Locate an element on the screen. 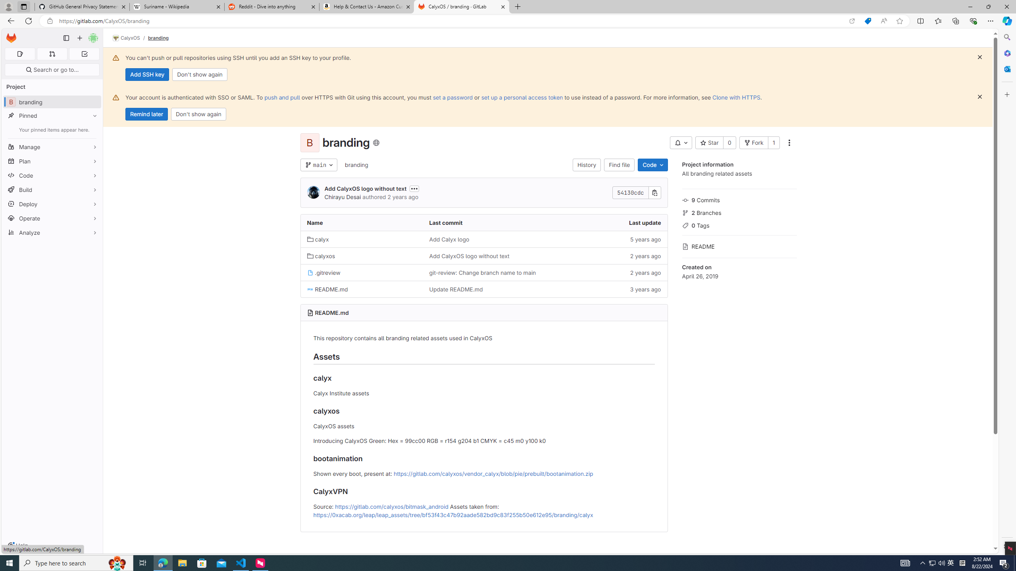  Don't show again is located at coordinates (198, 114).